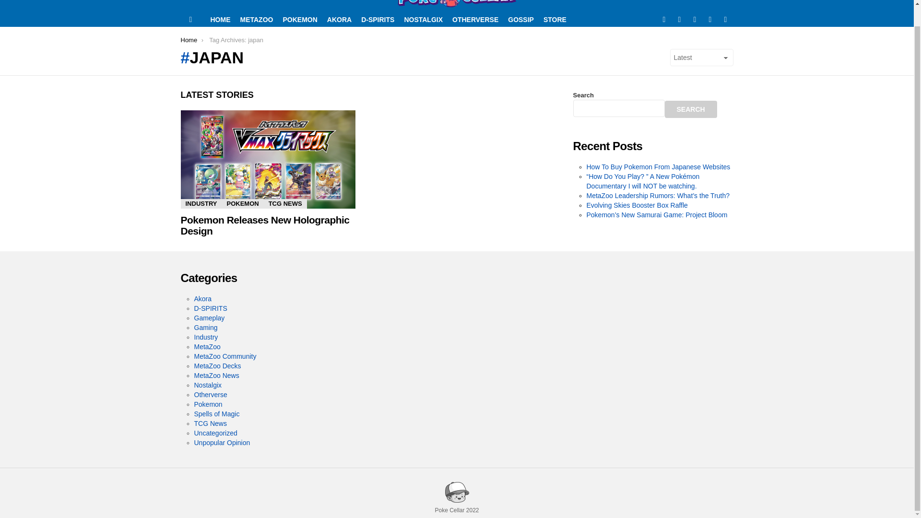 This screenshot has width=921, height=518. I want to click on HOME, so click(220, 19).